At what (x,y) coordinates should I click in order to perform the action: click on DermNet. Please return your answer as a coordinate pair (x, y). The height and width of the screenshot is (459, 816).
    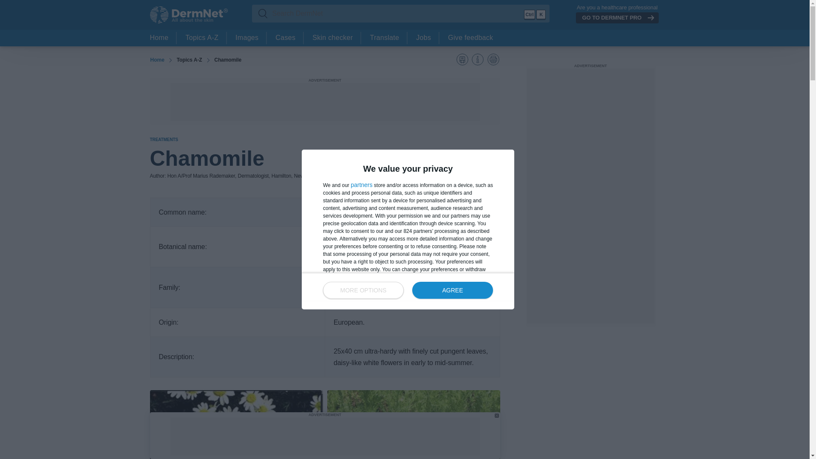
    Looking at the image, I should click on (188, 15).